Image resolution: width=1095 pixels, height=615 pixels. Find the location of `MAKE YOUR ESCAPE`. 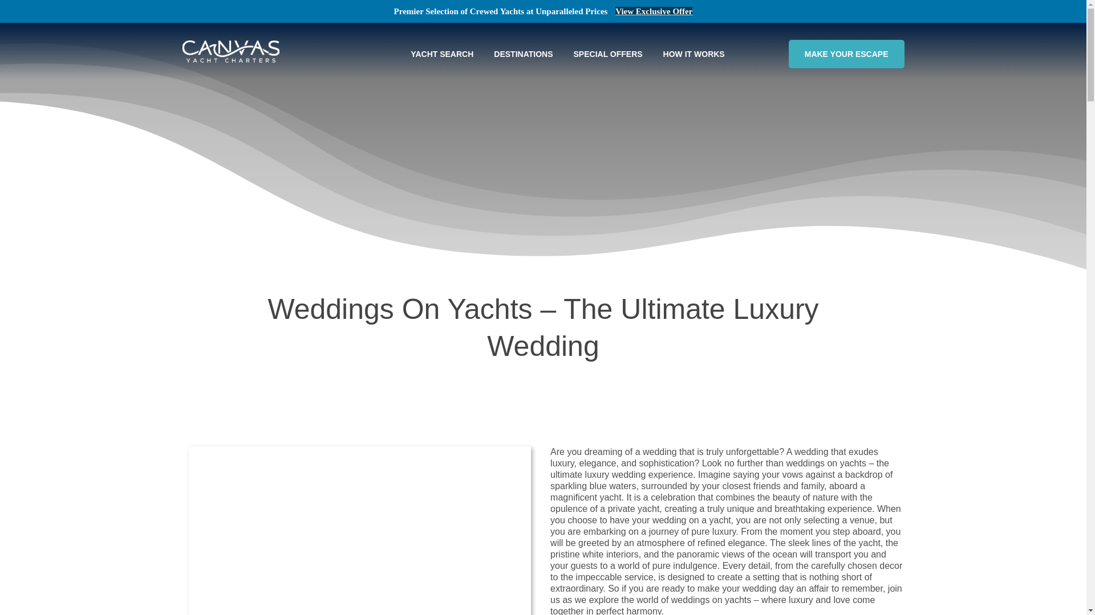

MAKE YOUR ESCAPE is located at coordinates (841, 54).